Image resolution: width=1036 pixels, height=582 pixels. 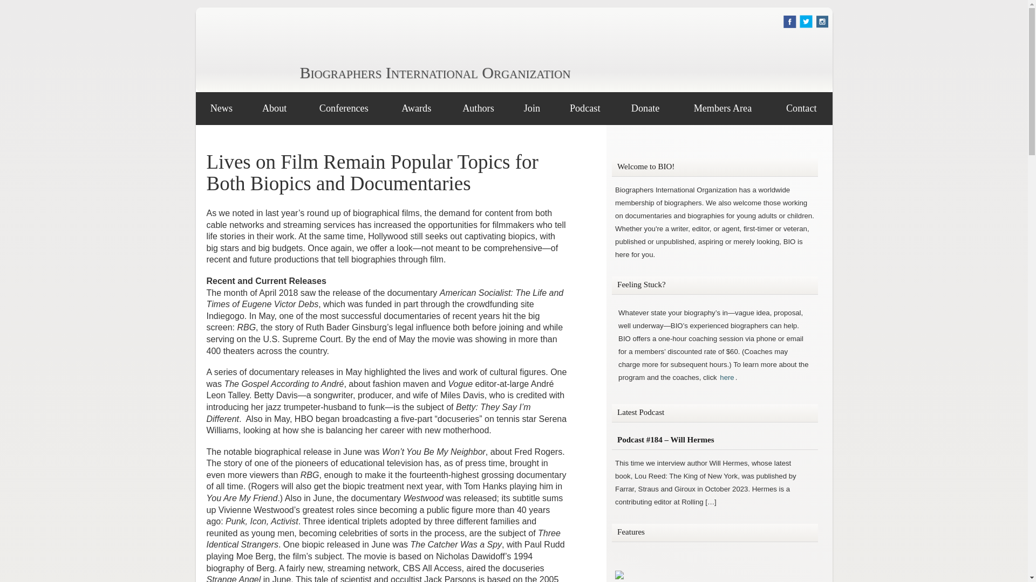 What do you see at coordinates (478, 108) in the screenshot?
I see `Authors` at bounding box center [478, 108].